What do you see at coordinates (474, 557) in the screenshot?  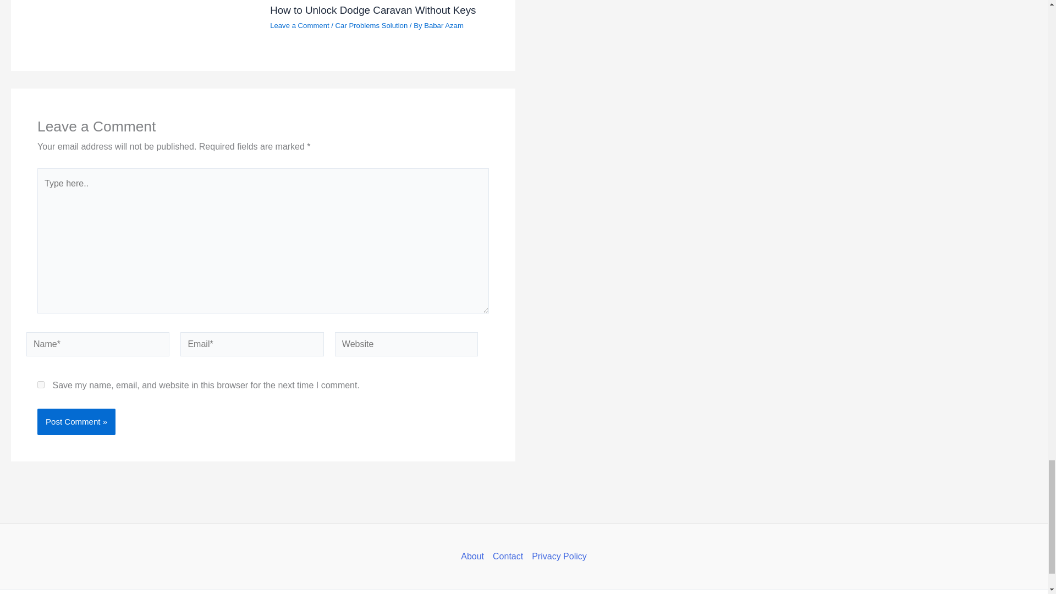 I see `About` at bounding box center [474, 557].